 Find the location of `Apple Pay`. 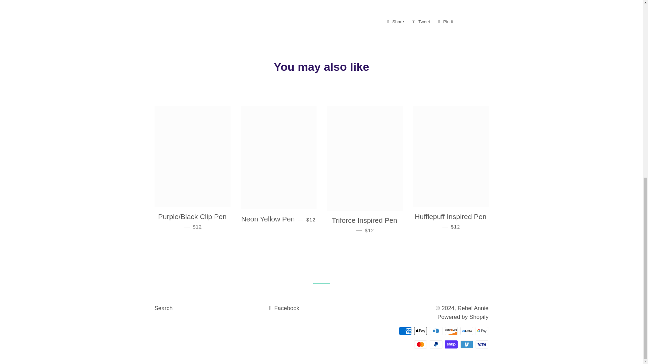

Apple Pay is located at coordinates (421, 331).